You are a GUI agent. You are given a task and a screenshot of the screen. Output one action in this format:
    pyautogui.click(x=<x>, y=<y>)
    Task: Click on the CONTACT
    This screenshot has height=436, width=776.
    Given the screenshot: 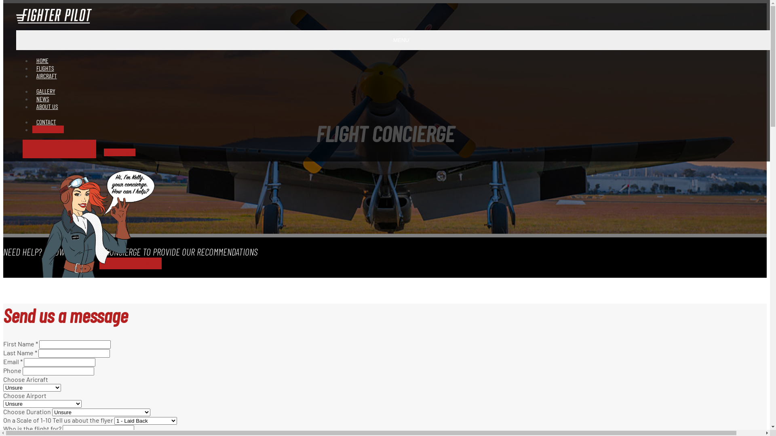 What is the action you would take?
    pyautogui.click(x=46, y=122)
    